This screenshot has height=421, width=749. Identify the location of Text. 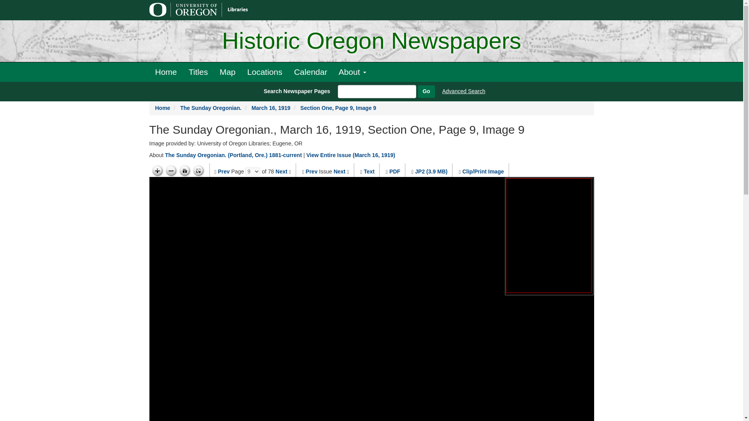
(369, 172).